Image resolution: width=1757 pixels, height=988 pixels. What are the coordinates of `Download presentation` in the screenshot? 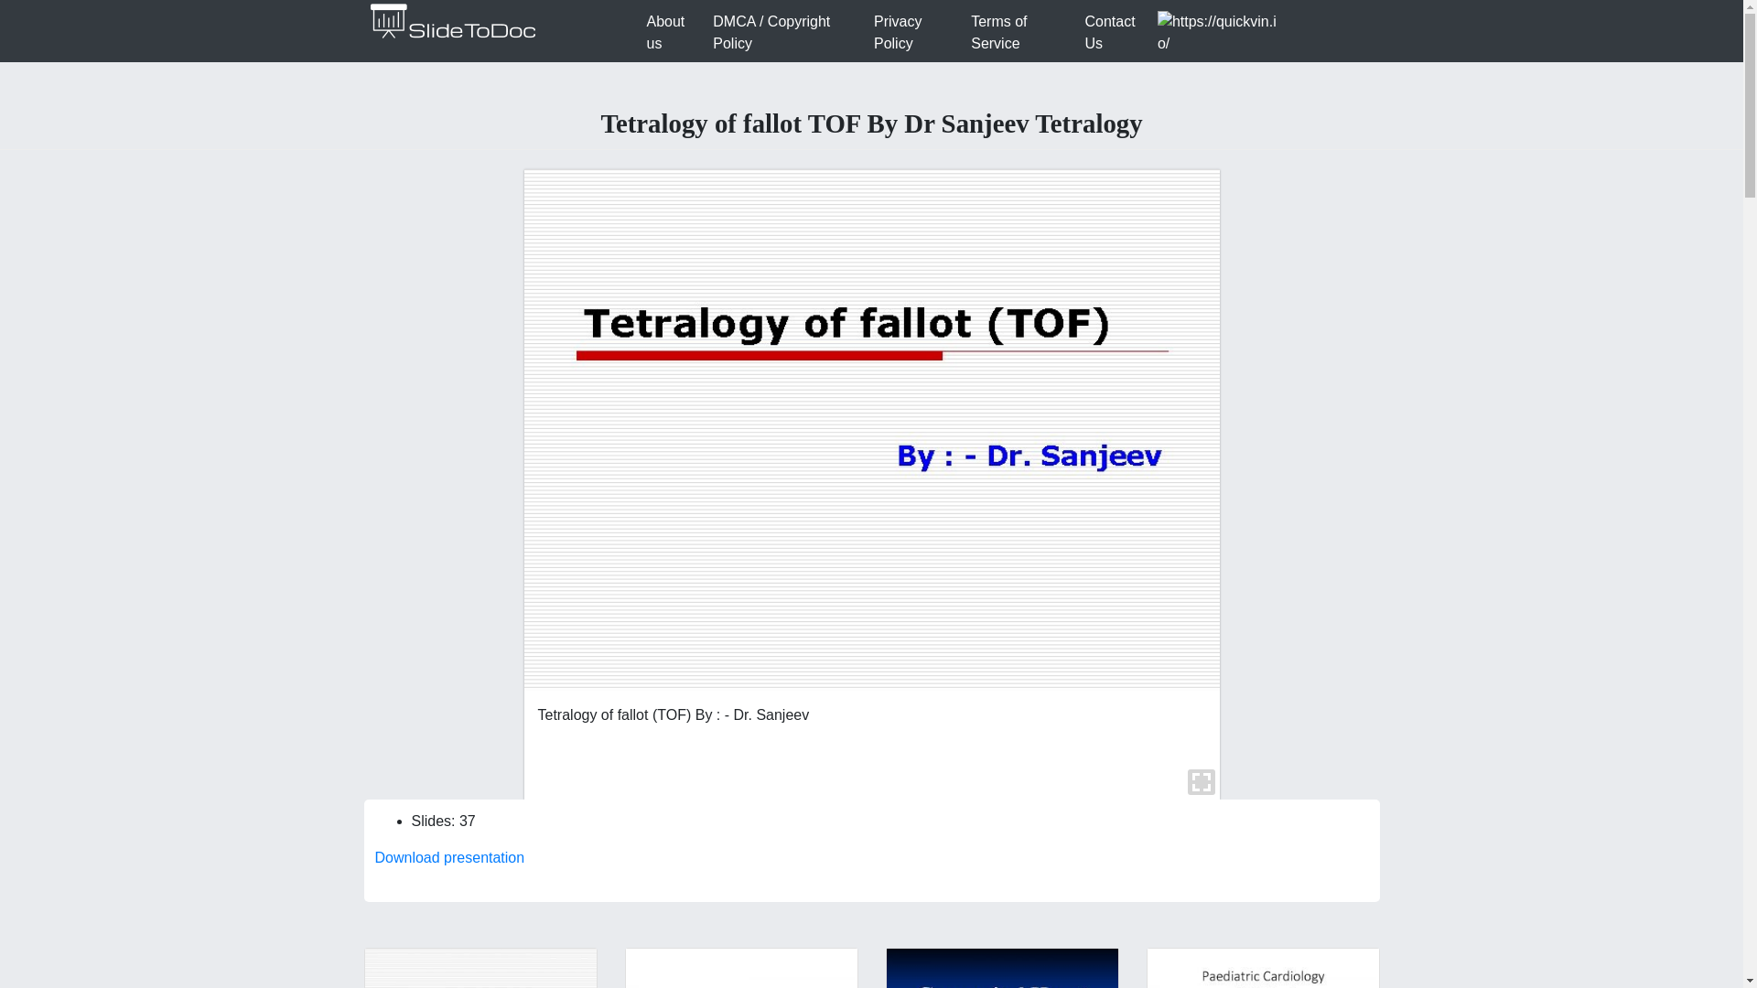 It's located at (450, 857).